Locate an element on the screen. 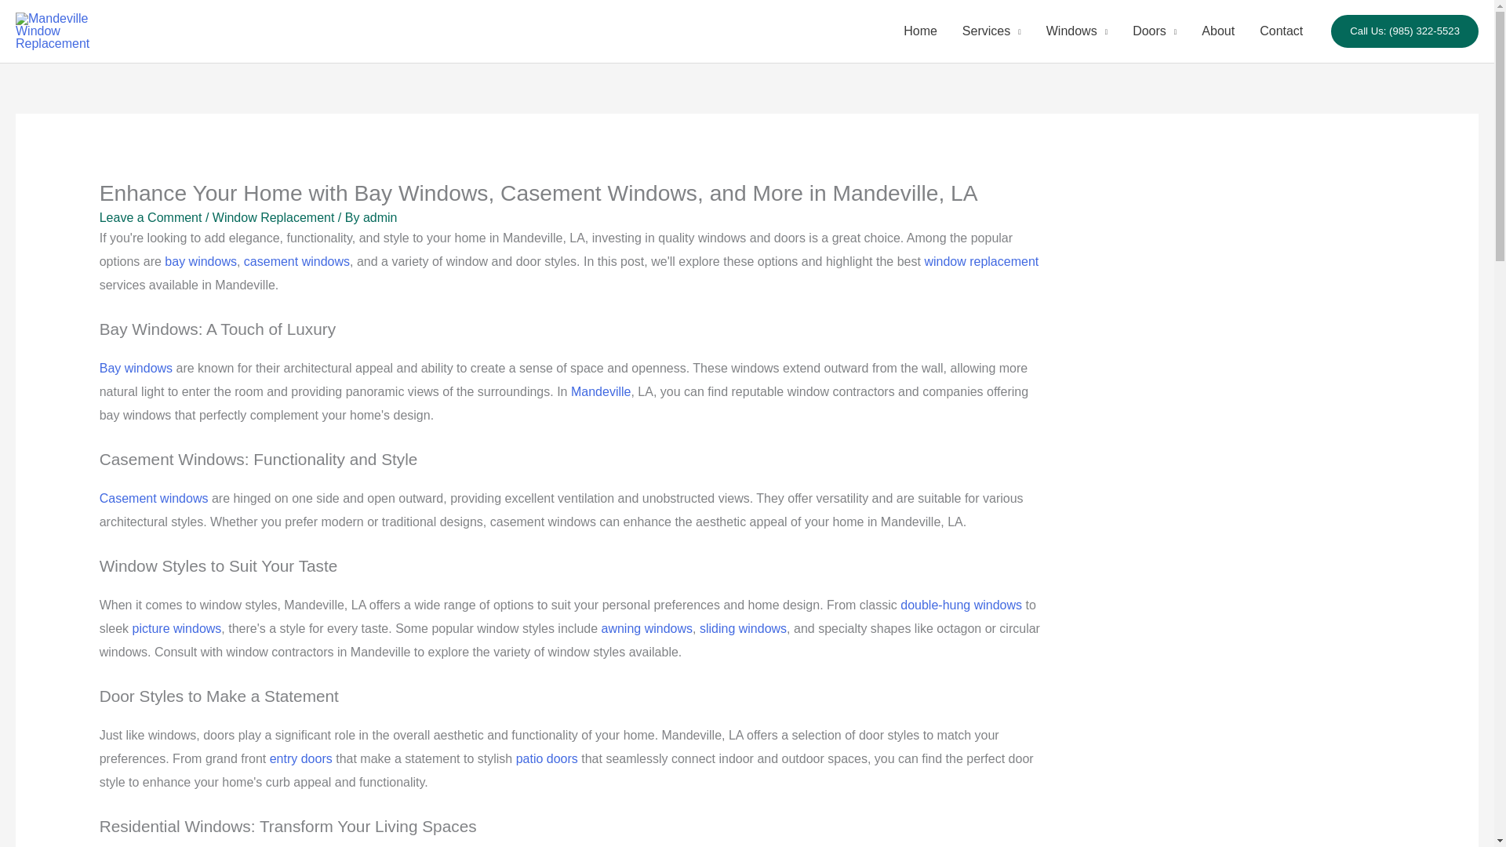  Services is located at coordinates (991, 31).